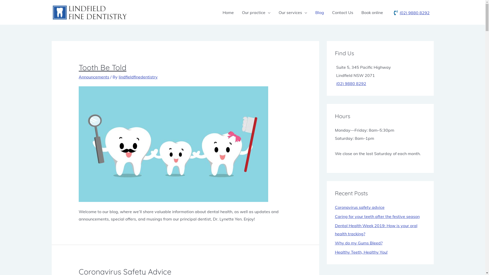 The image size is (489, 275). I want to click on Why do my Gums Bleed?, so click(359, 243).